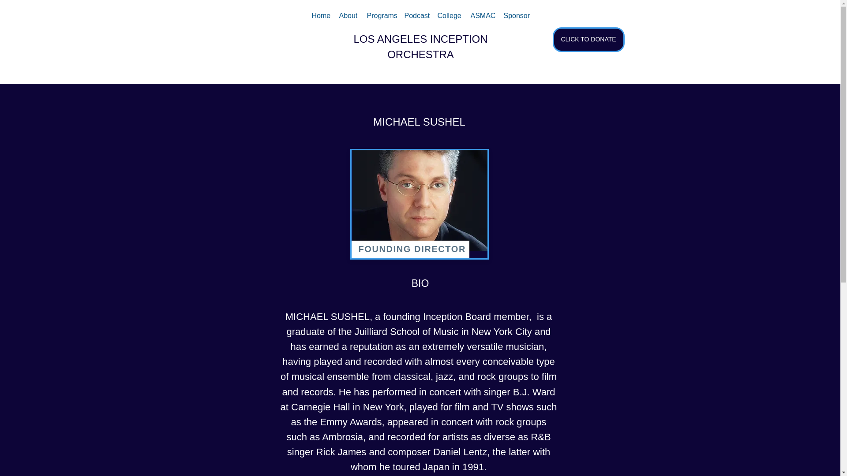 The height and width of the screenshot is (476, 847). I want to click on CLICK TO DONATE, so click(588, 39).